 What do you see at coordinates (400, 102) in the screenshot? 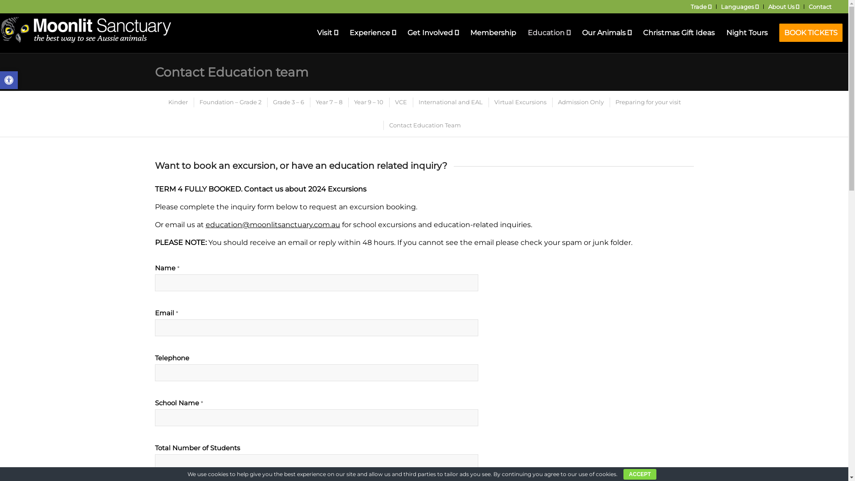
I see `VCE` at bounding box center [400, 102].